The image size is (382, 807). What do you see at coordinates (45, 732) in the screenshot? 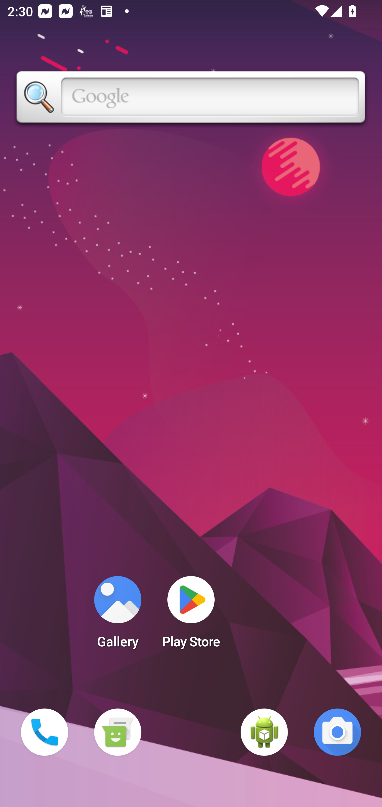
I see `Phone` at bounding box center [45, 732].